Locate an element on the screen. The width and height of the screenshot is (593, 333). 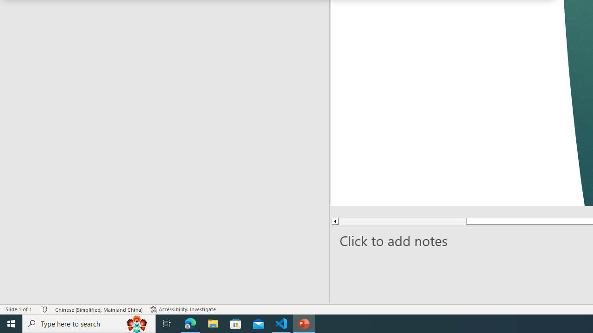
Type here to search is located at coordinates (89, 324).